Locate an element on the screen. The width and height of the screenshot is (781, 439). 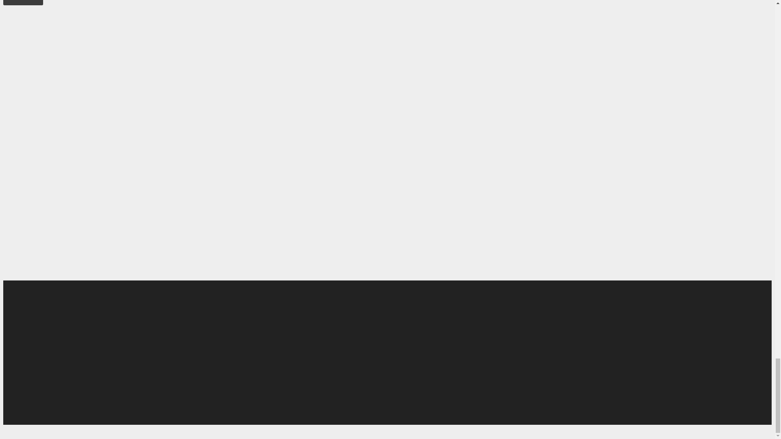
subscribe is located at coordinates (647, 383).